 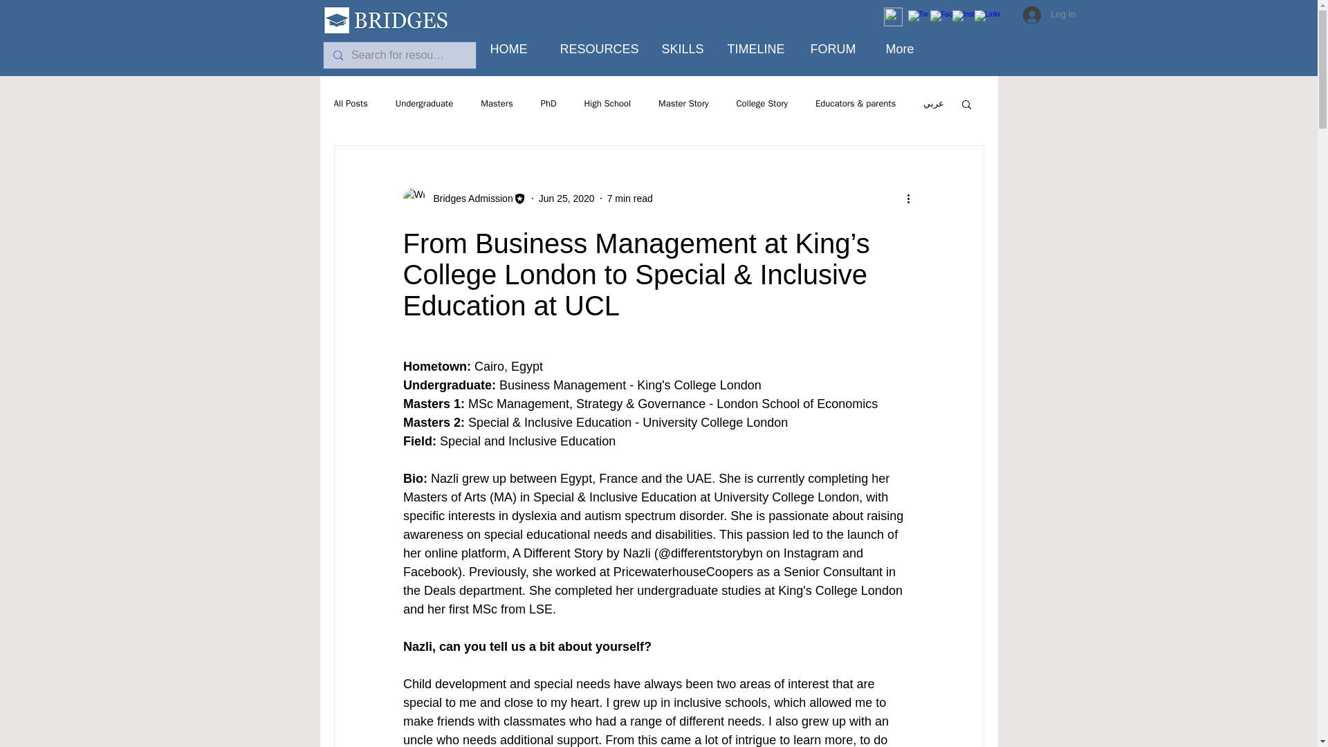 What do you see at coordinates (629, 197) in the screenshot?
I see `7 min read` at bounding box center [629, 197].